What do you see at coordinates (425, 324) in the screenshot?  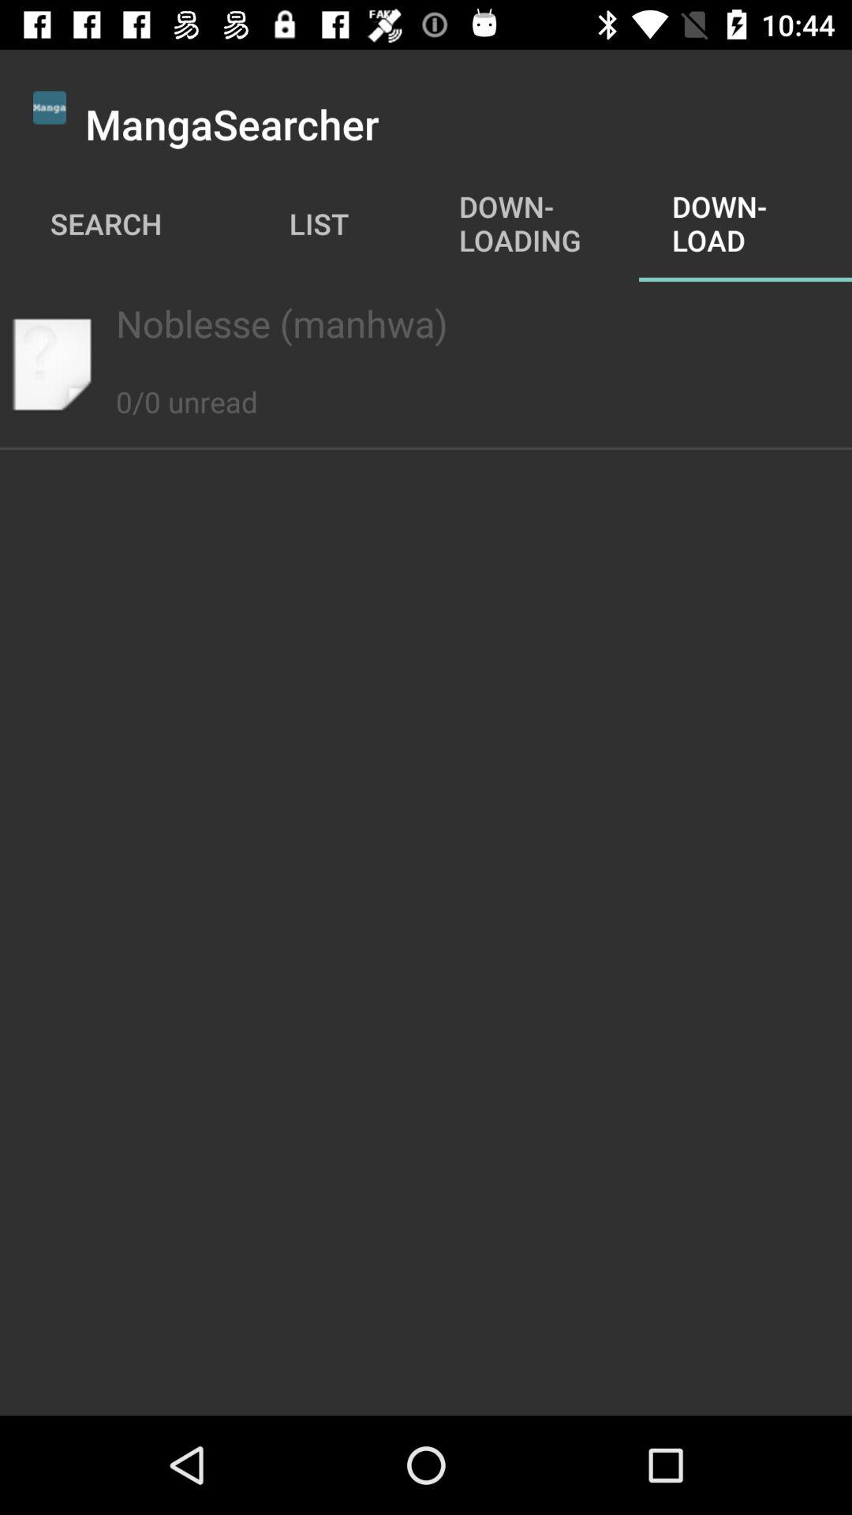 I see `tap item above the 
0/0 unread item` at bounding box center [425, 324].